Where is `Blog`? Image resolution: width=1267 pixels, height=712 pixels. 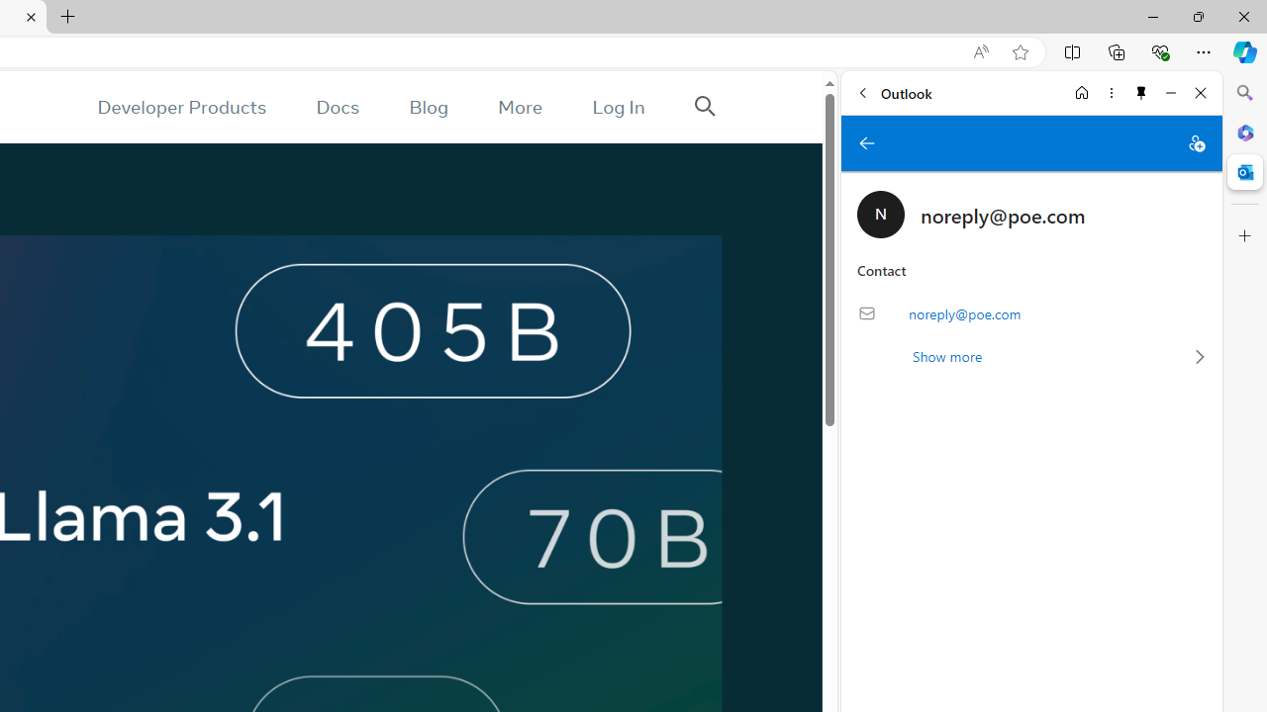 Blog is located at coordinates (428, 107).